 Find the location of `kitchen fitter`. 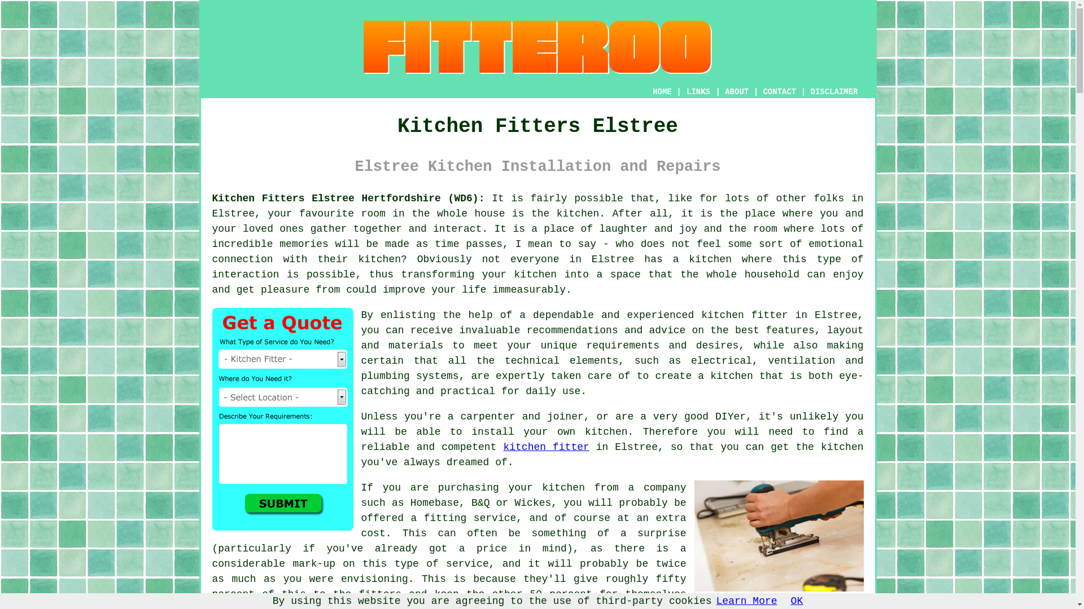

kitchen fitter is located at coordinates (744, 315).